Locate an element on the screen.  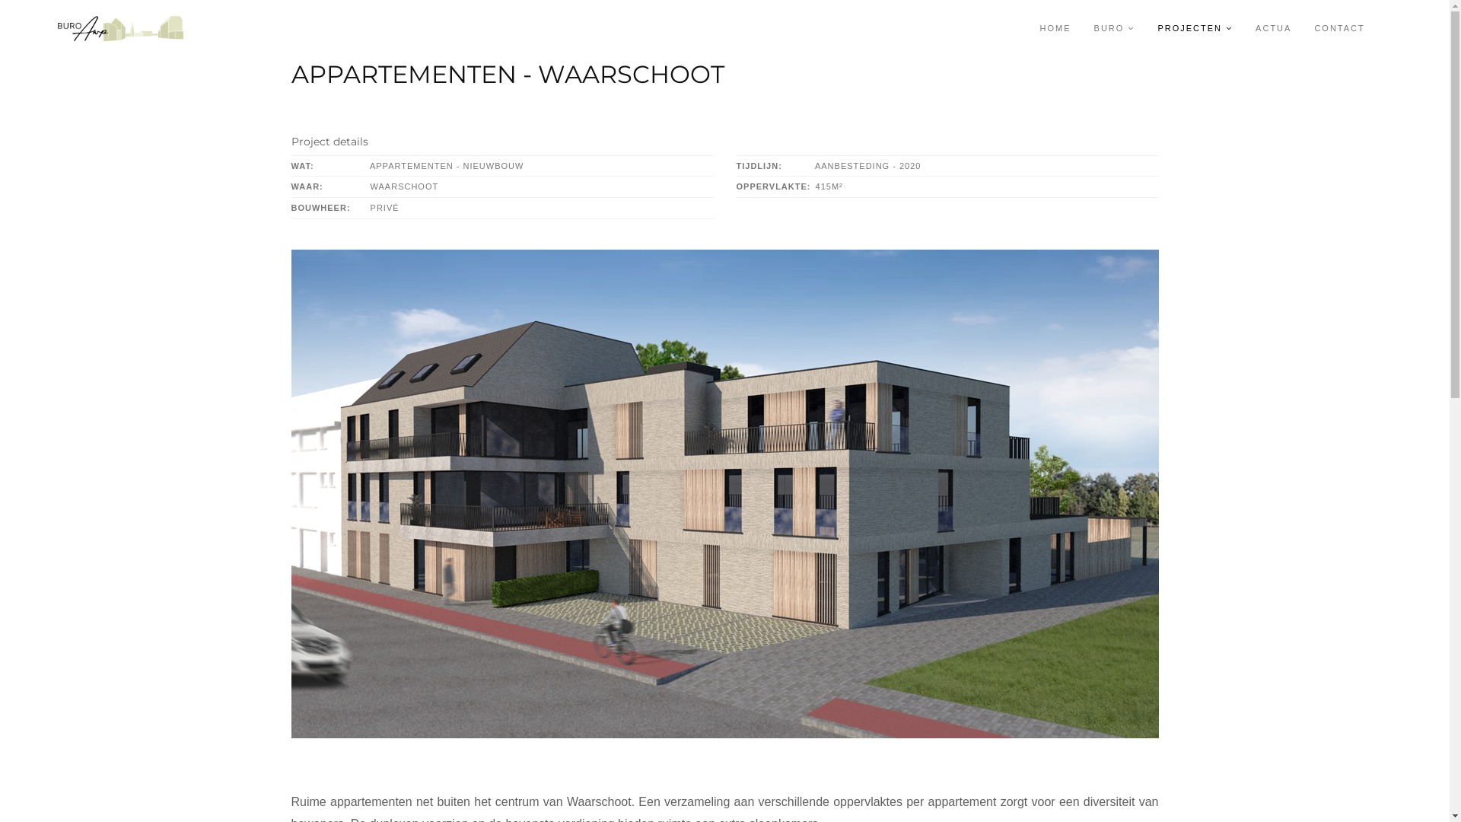
  is located at coordinates (1389, 29).